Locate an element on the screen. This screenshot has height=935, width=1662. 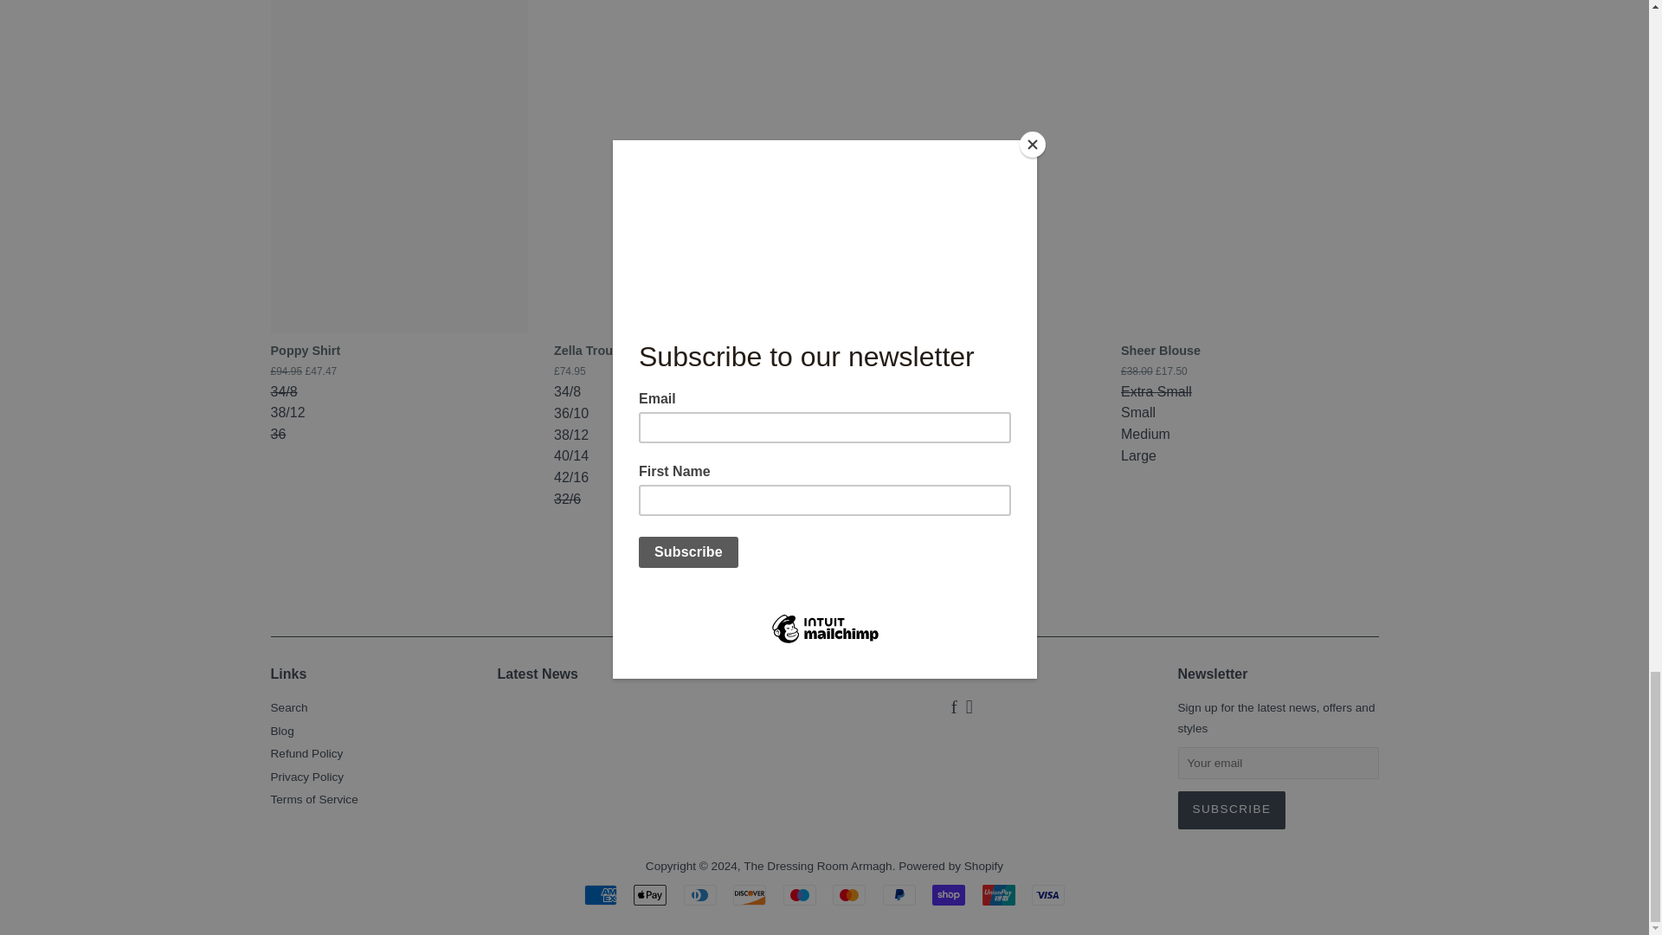
Mastercard is located at coordinates (848, 895).